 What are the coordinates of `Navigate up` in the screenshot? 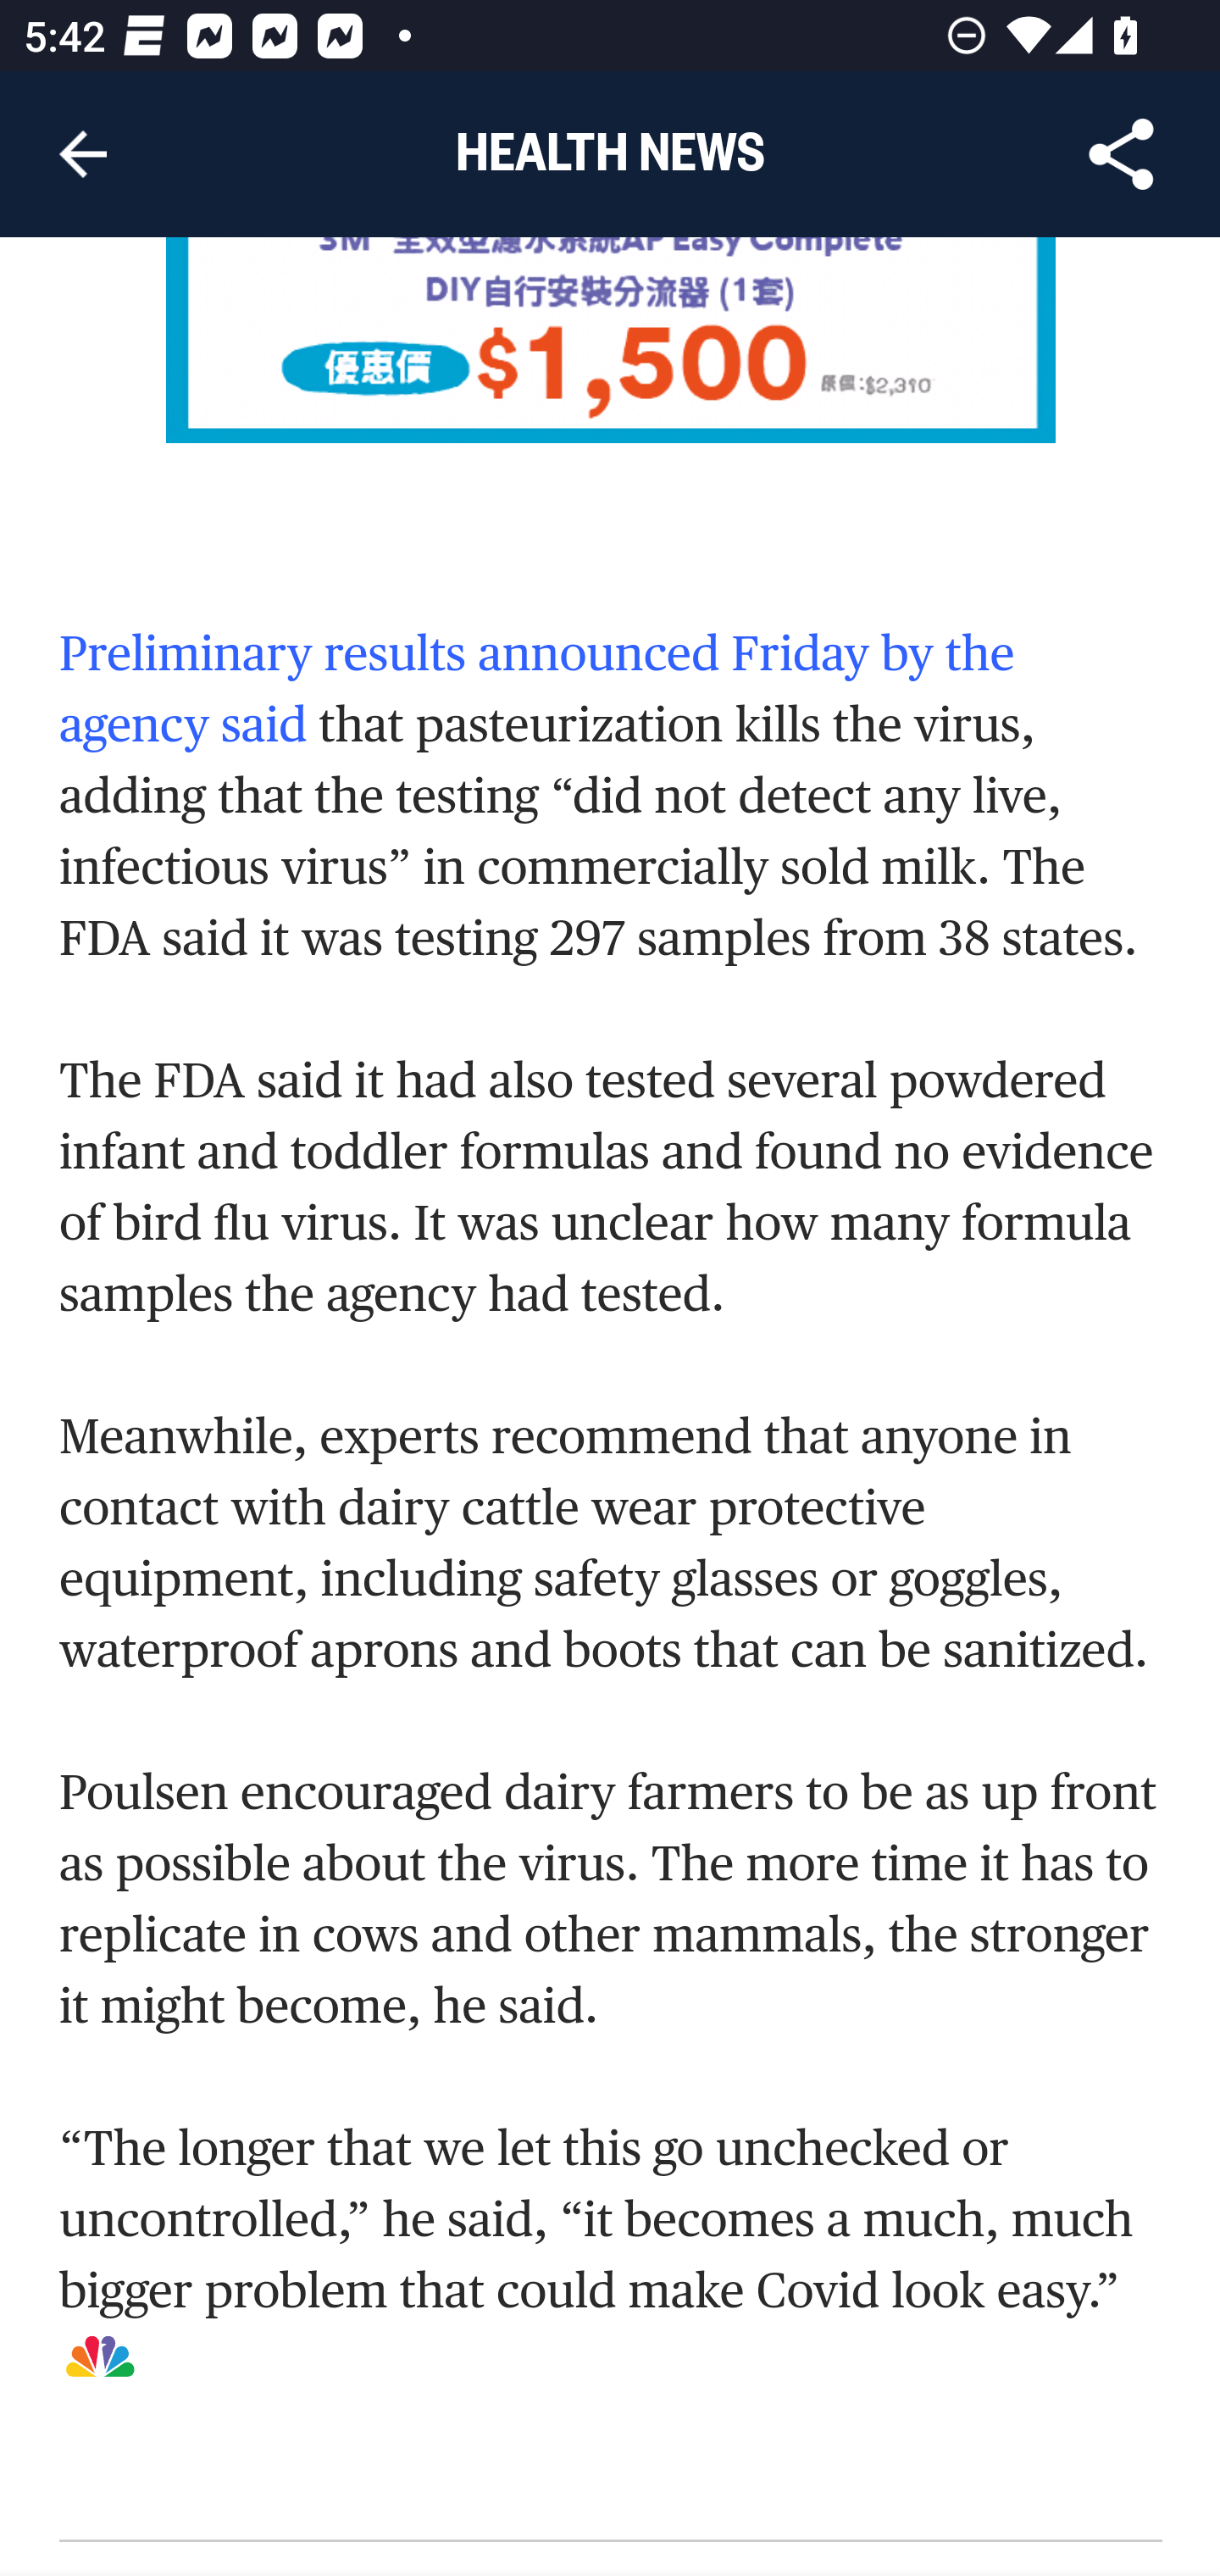 It's located at (83, 154).